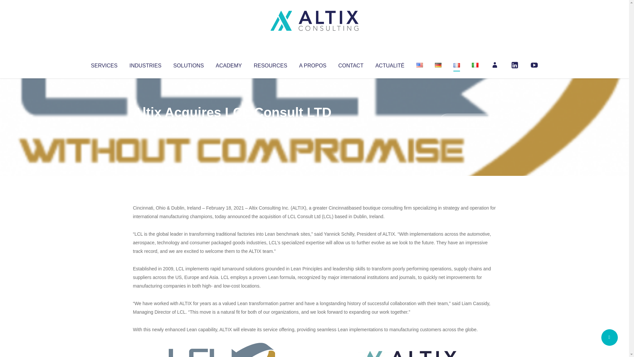 The image size is (634, 357). What do you see at coordinates (229, 64) in the screenshot?
I see `ACADEMY` at bounding box center [229, 64].